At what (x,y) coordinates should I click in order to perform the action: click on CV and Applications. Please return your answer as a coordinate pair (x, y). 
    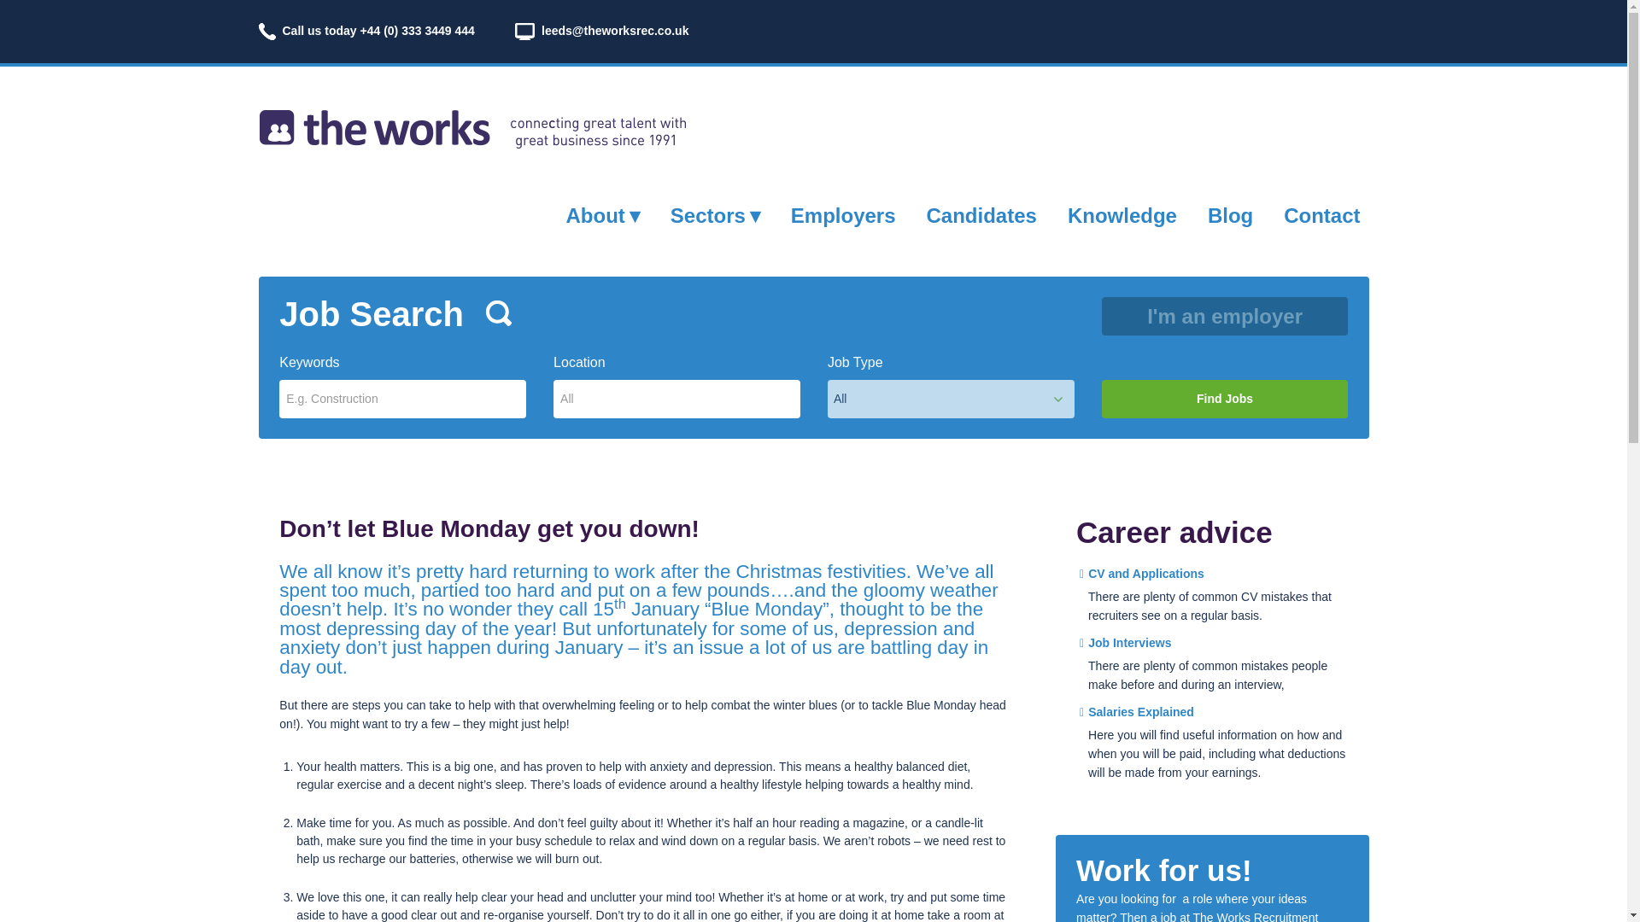
    Looking at the image, I should click on (1141, 574).